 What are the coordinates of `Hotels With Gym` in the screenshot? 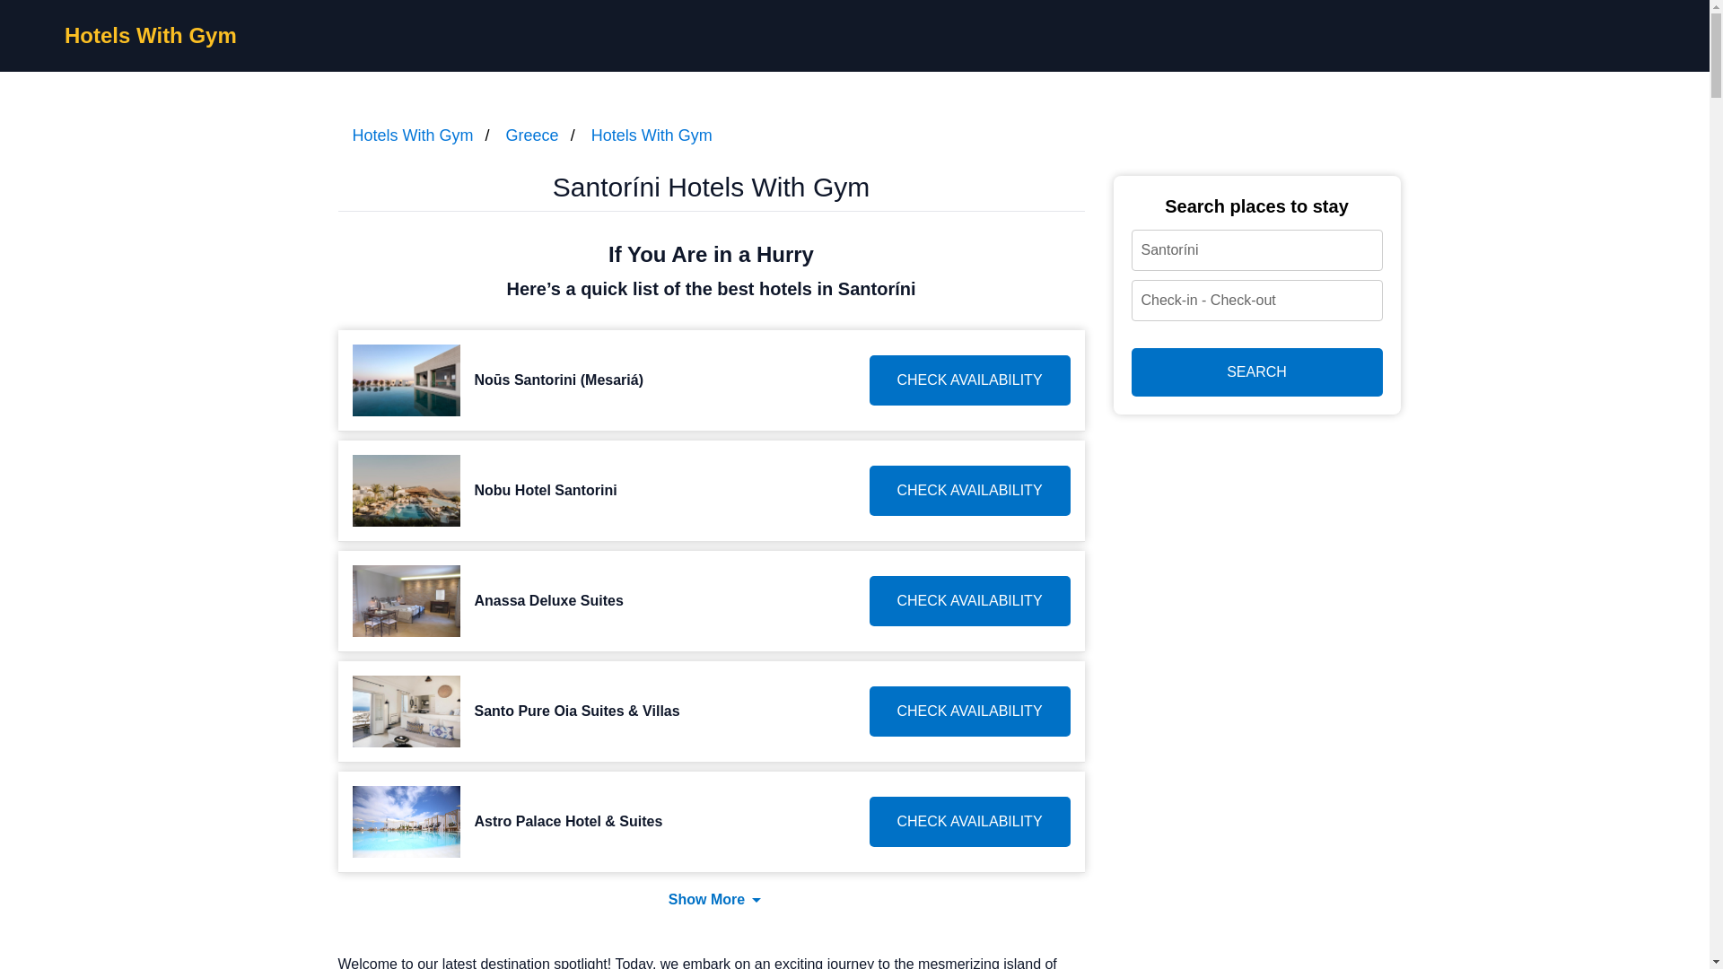 It's located at (151, 34).